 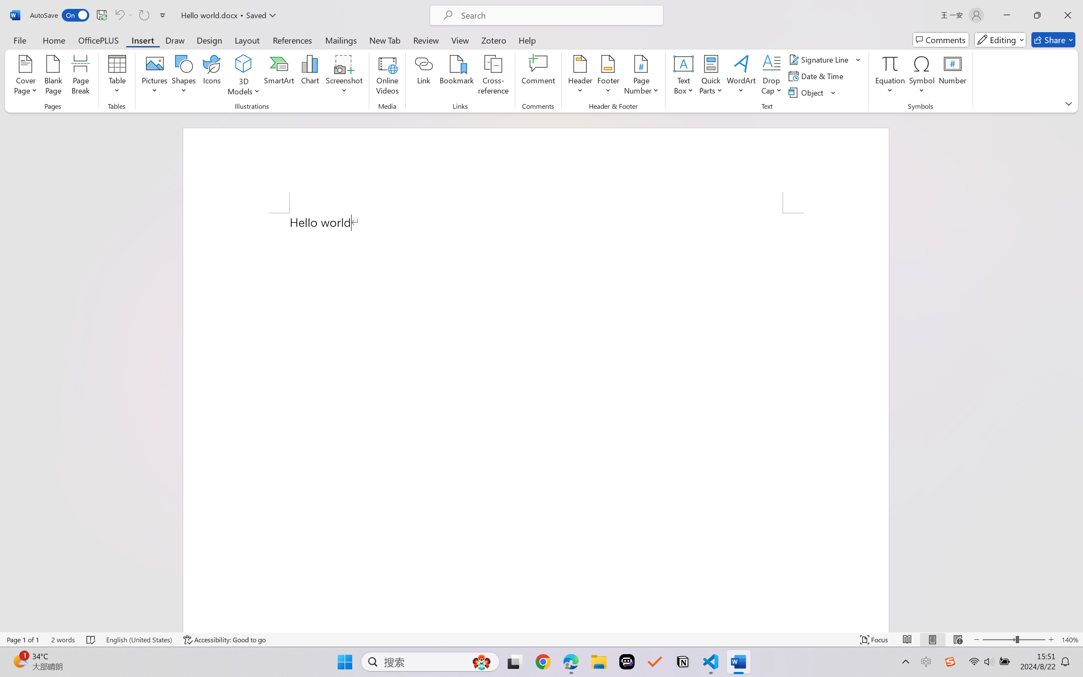 What do you see at coordinates (26, 76) in the screenshot?
I see `Cover Page` at bounding box center [26, 76].